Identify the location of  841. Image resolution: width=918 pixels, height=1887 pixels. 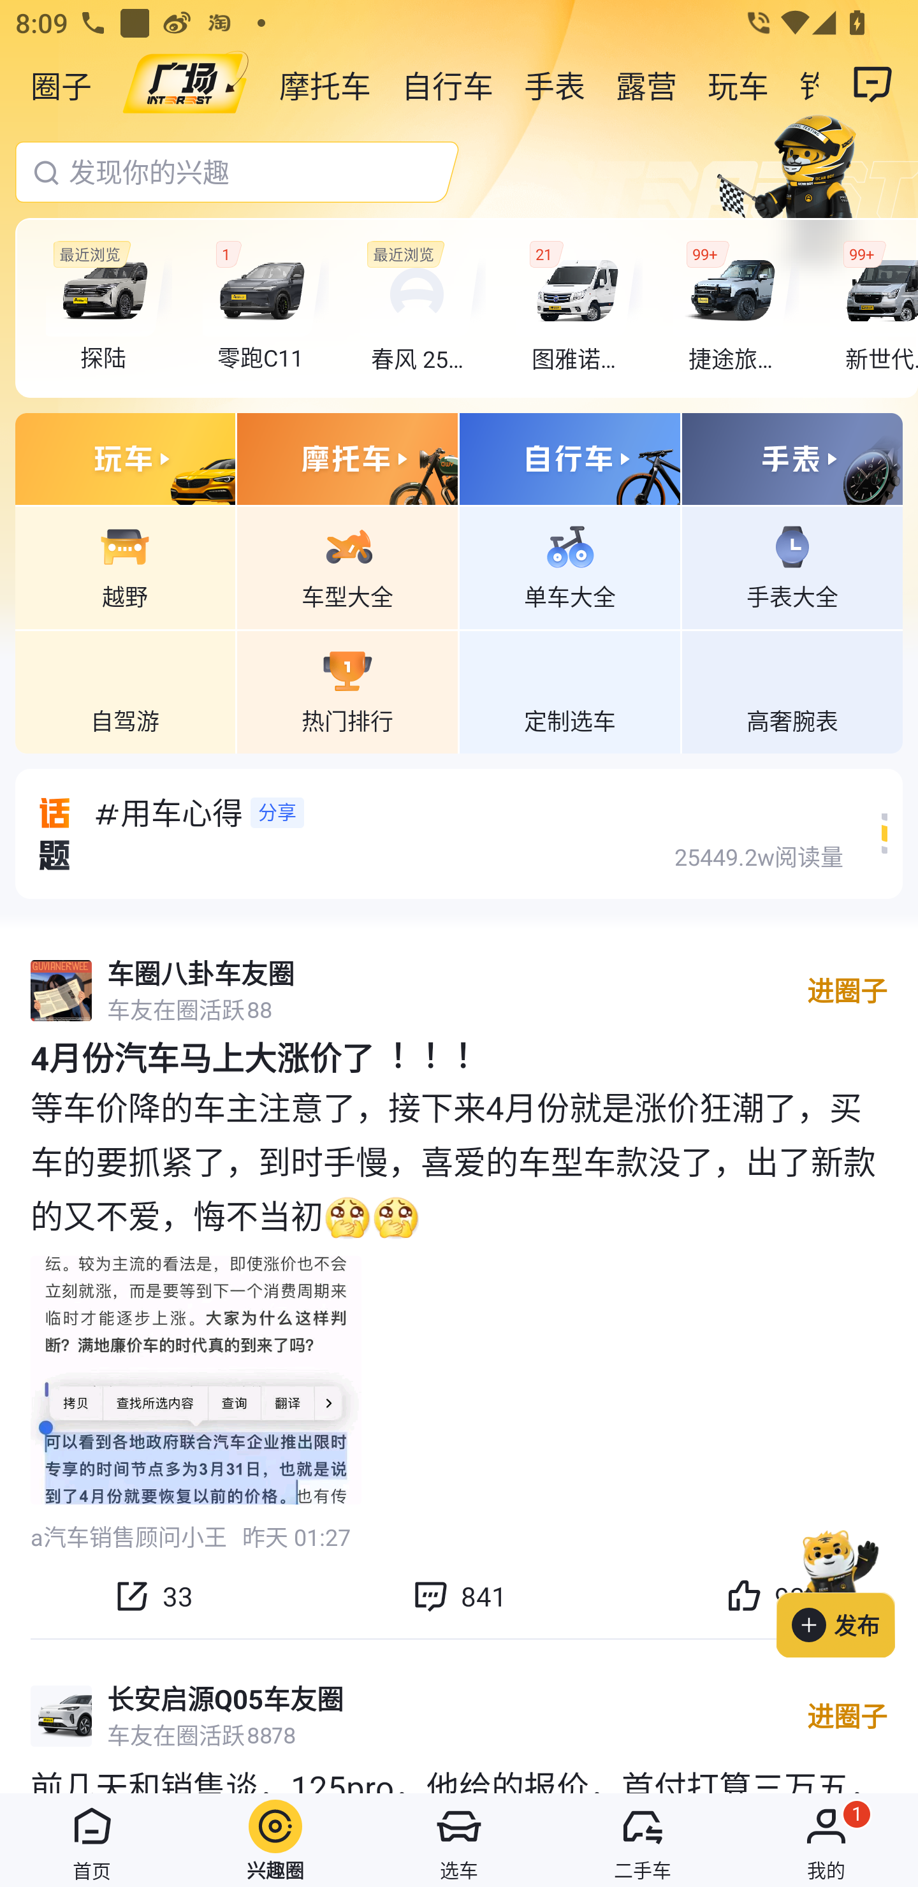
(459, 1596).